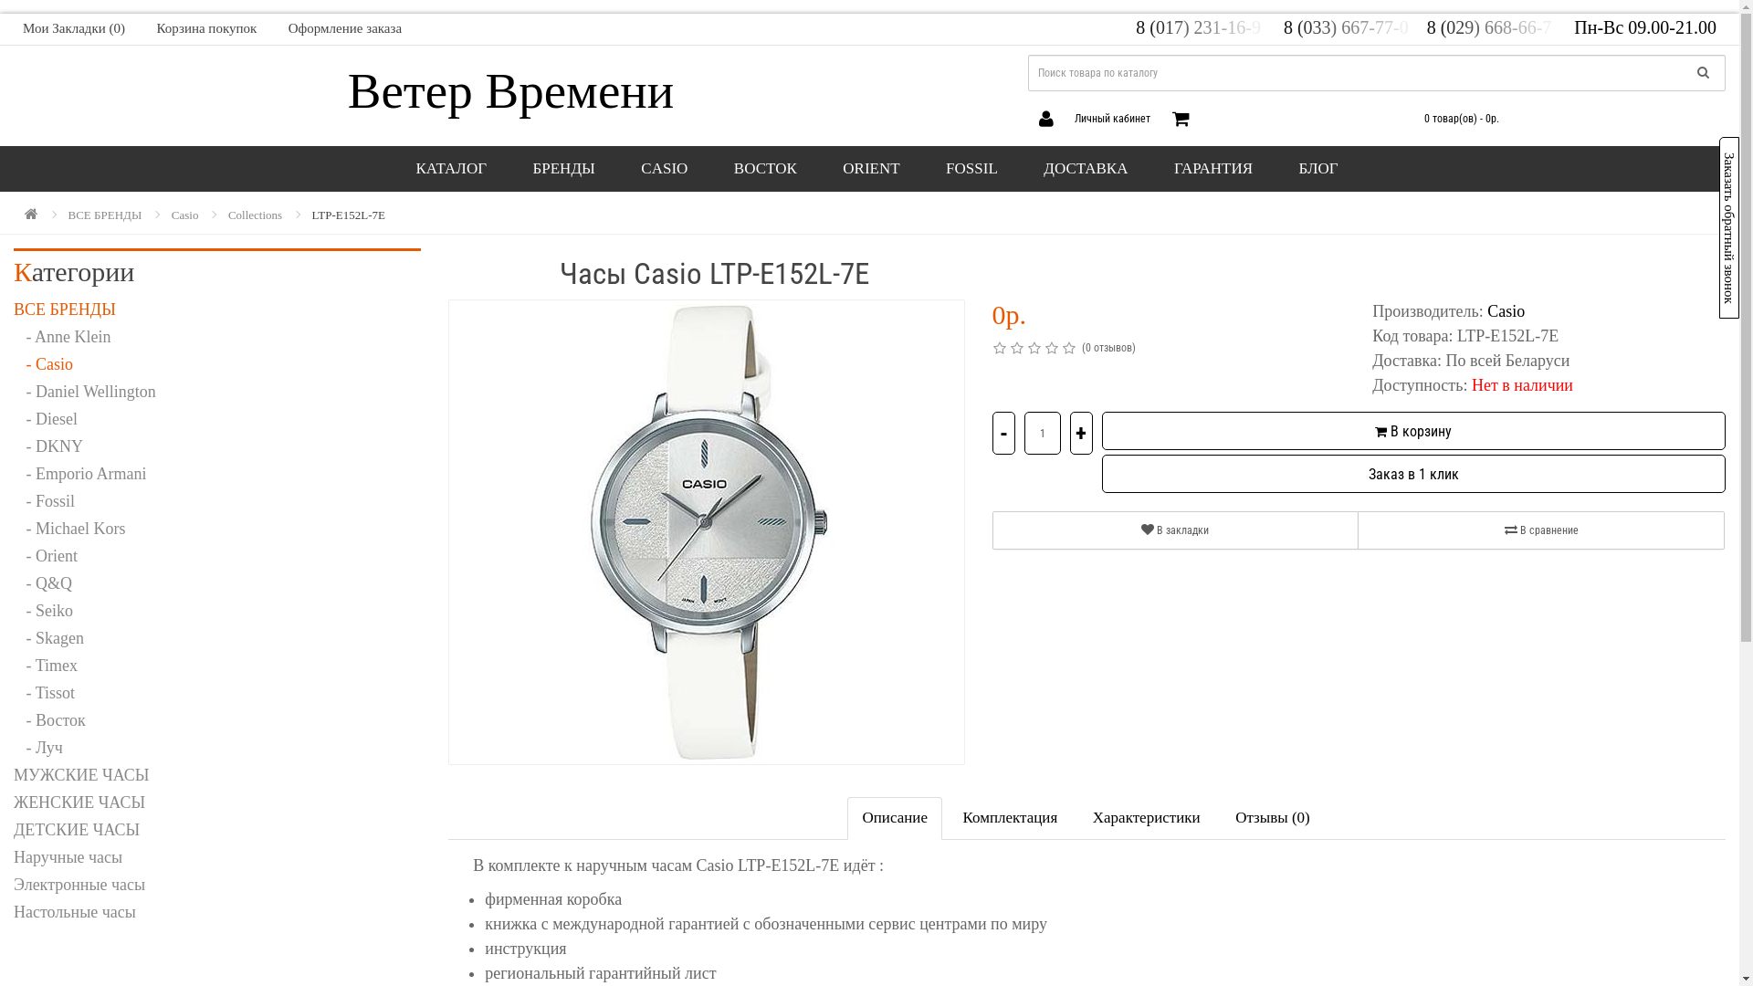 This screenshot has width=1753, height=986. I want to click on Casio, so click(1506, 311).